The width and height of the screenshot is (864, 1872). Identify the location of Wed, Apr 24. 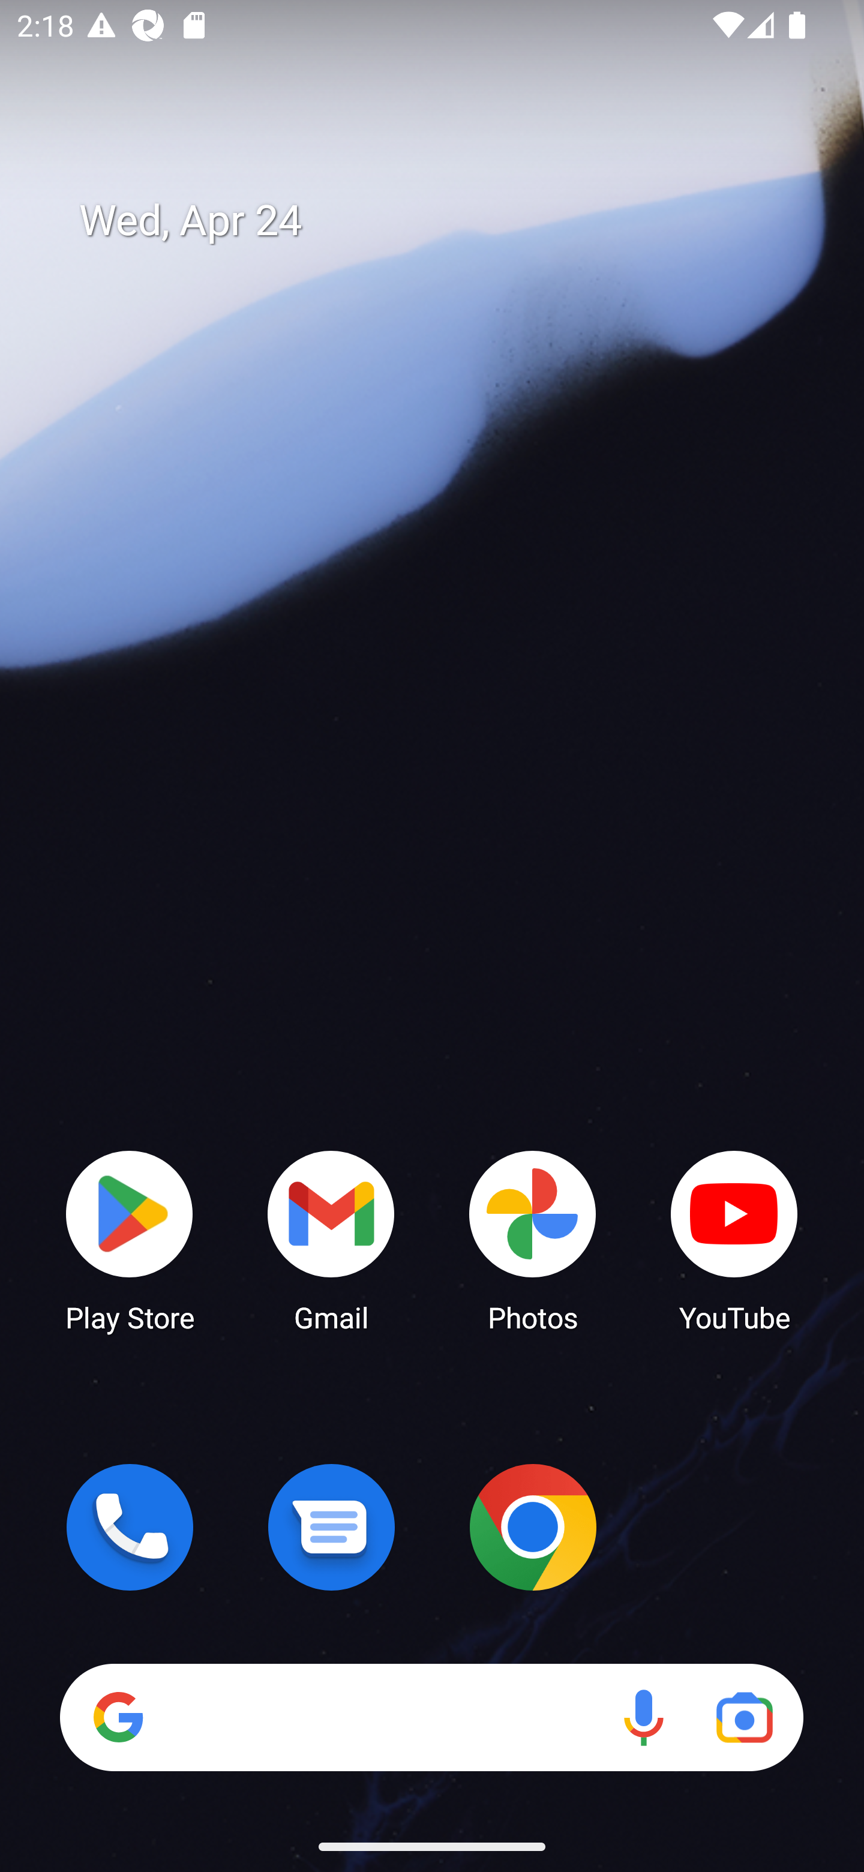
(449, 221).